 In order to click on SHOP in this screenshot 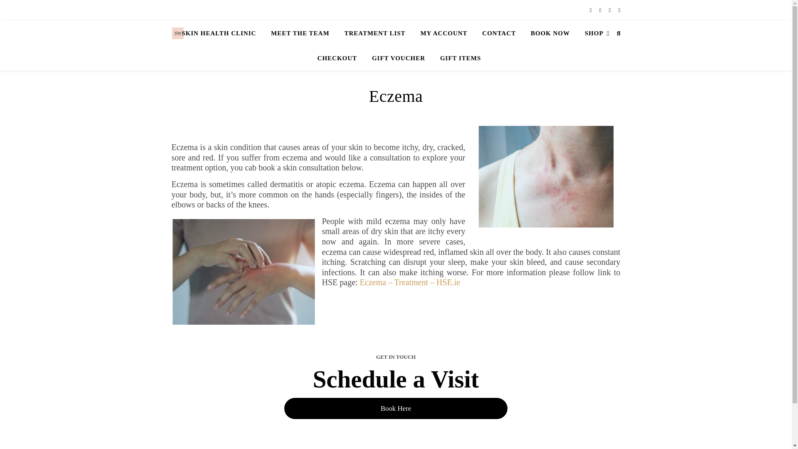, I will do `click(594, 33)`.